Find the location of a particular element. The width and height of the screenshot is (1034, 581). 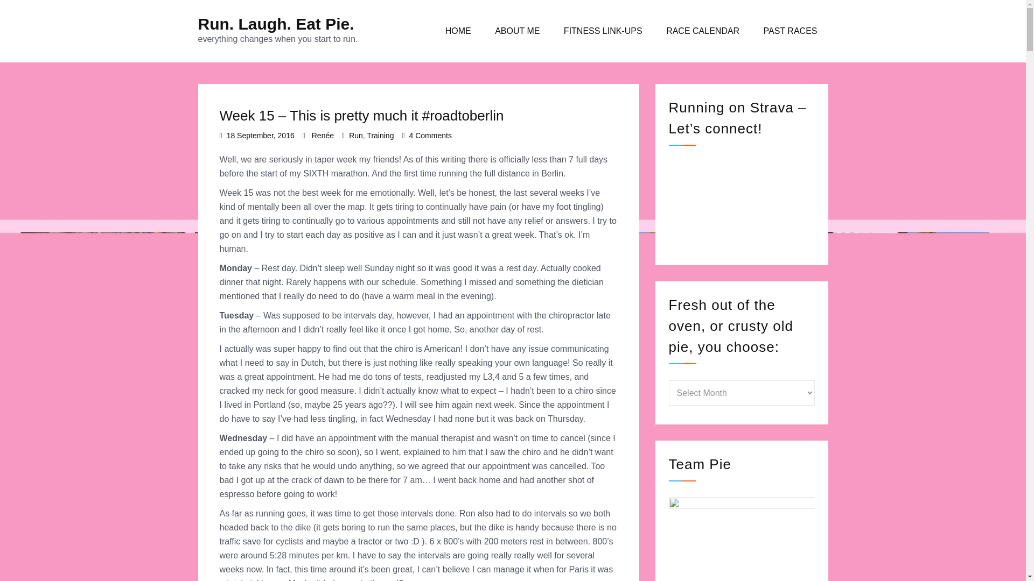

Run. Laugh. Eat Pie. is located at coordinates (276, 24).